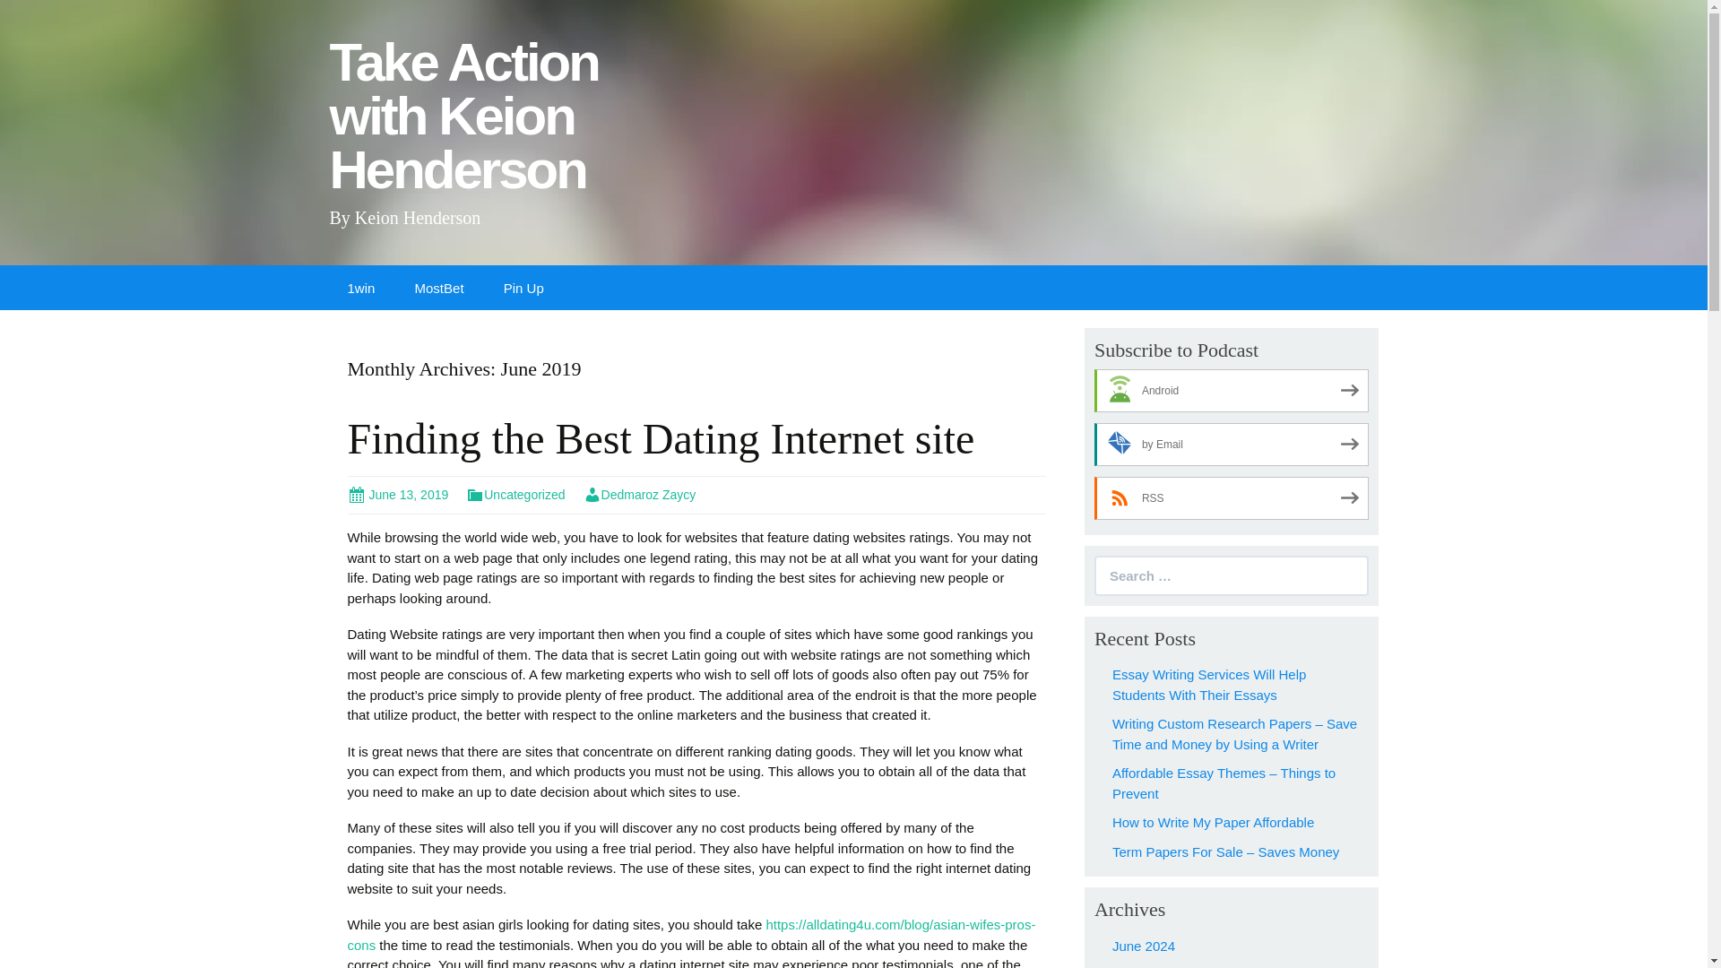  Describe the element at coordinates (640, 495) in the screenshot. I see `June 13, 2019` at that location.